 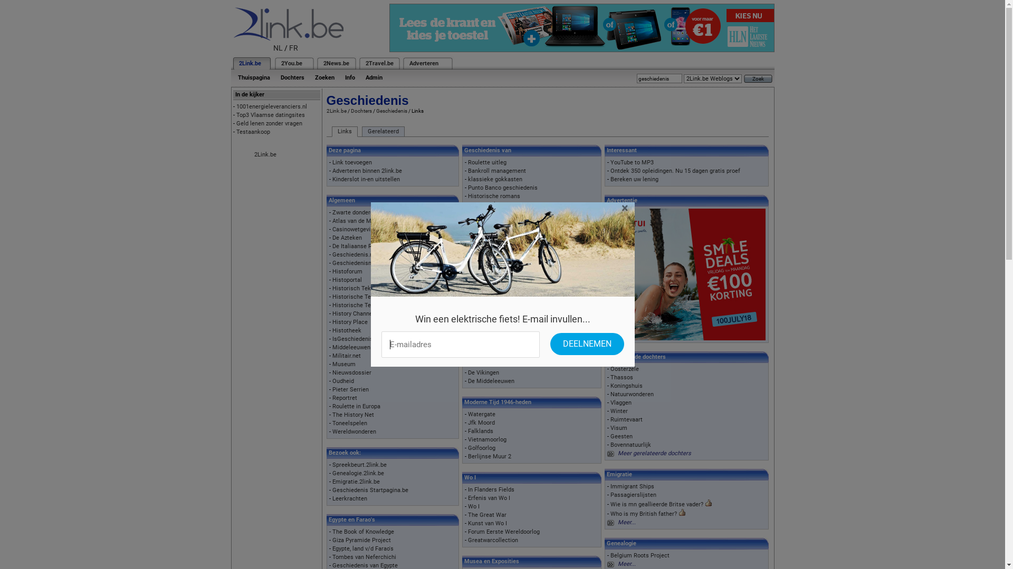 What do you see at coordinates (357, 407) in the screenshot?
I see `Roulette in Europa` at bounding box center [357, 407].